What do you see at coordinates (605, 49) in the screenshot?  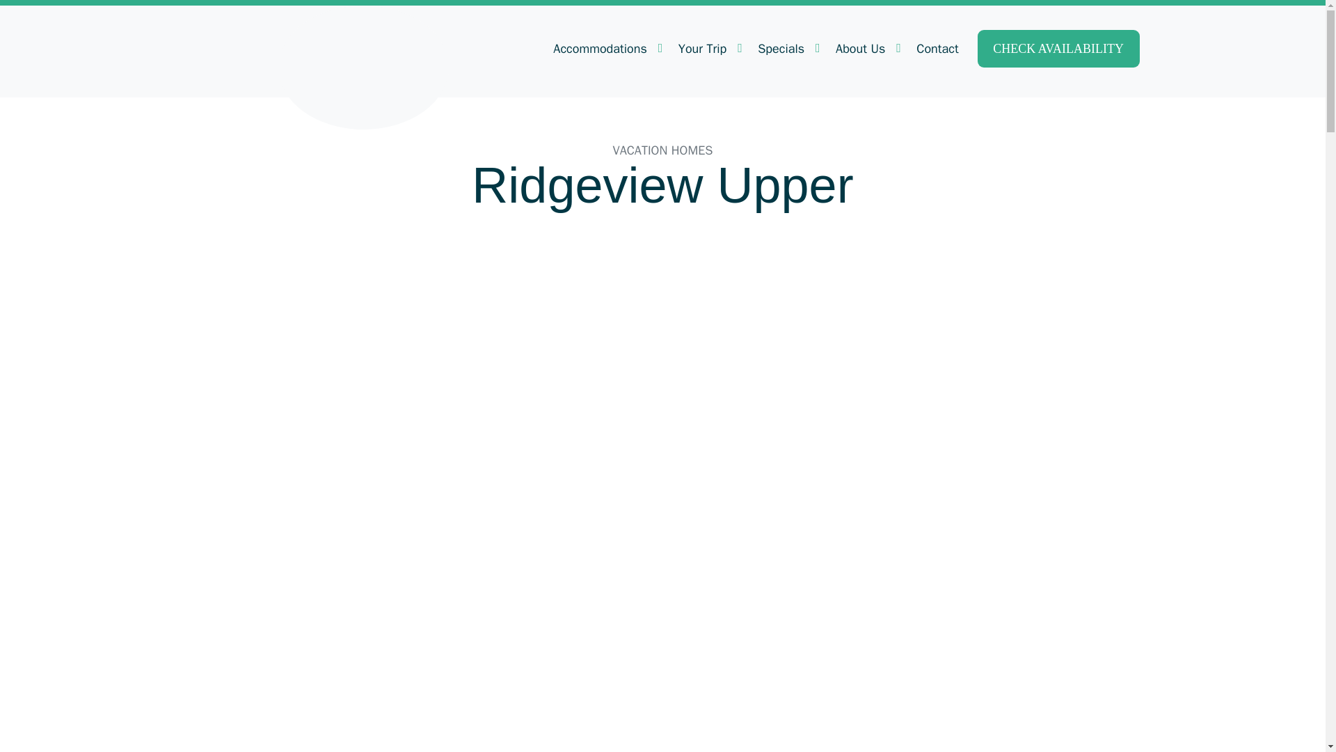 I see `Accommodations` at bounding box center [605, 49].